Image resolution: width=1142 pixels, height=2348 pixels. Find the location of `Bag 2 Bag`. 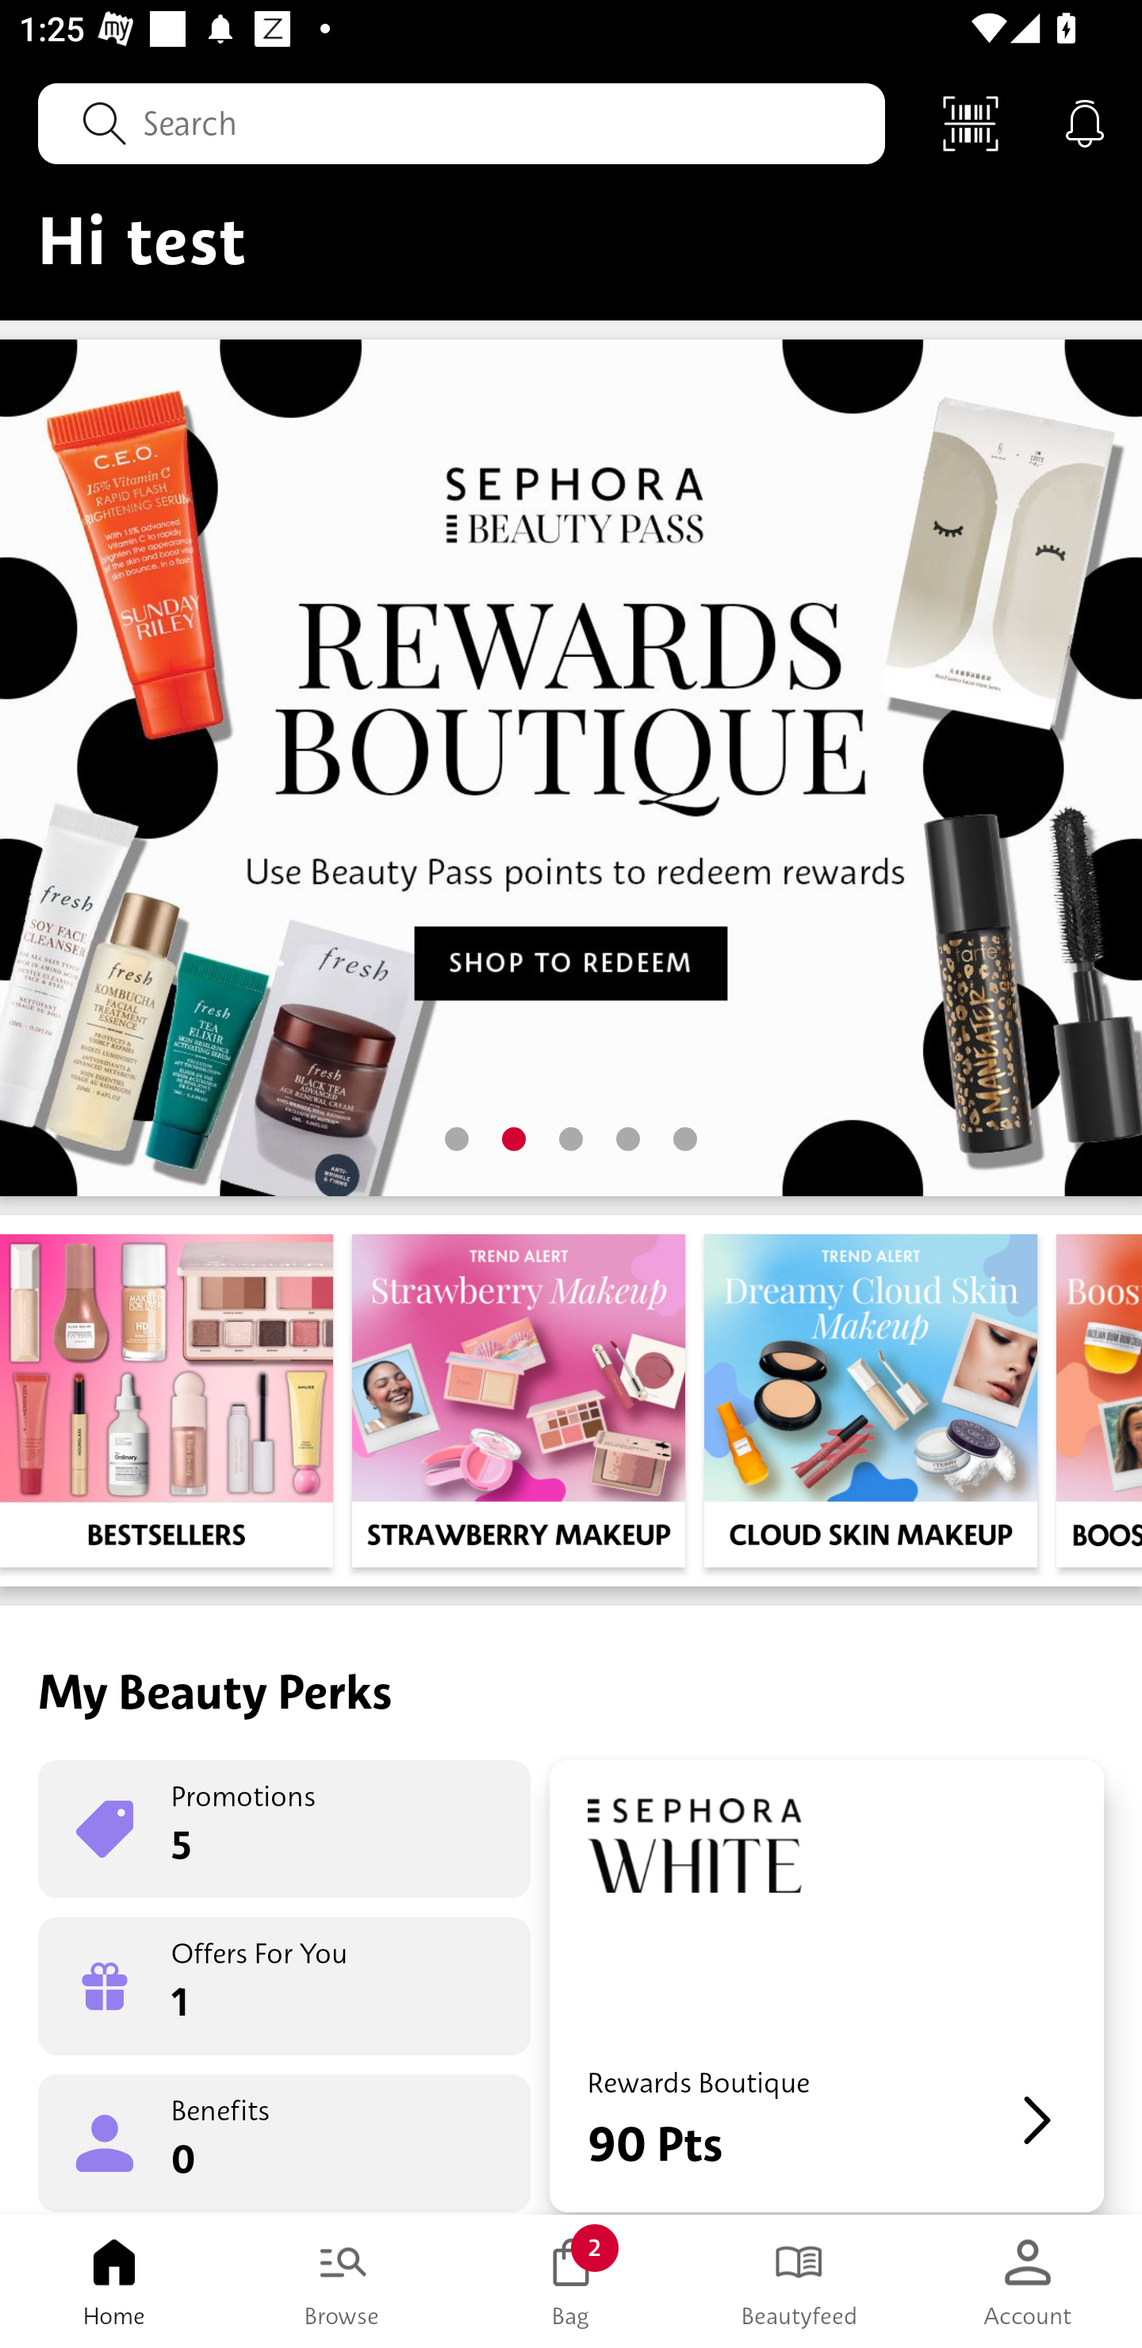

Bag 2 Bag is located at coordinates (571, 2281).